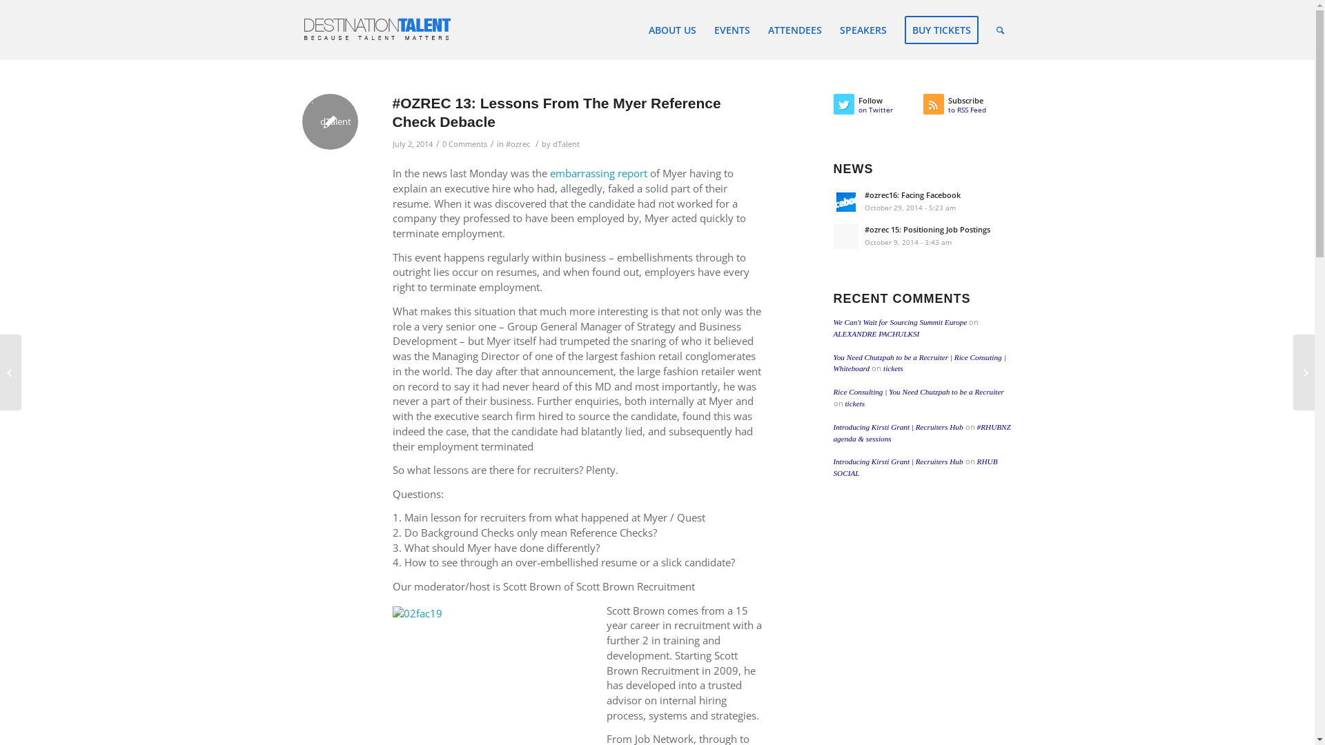 This screenshot has width=1325, height=745. Describe the element at coordinates (879, 108) in the screenshot. I see `Follow
on Twitter` at that location.